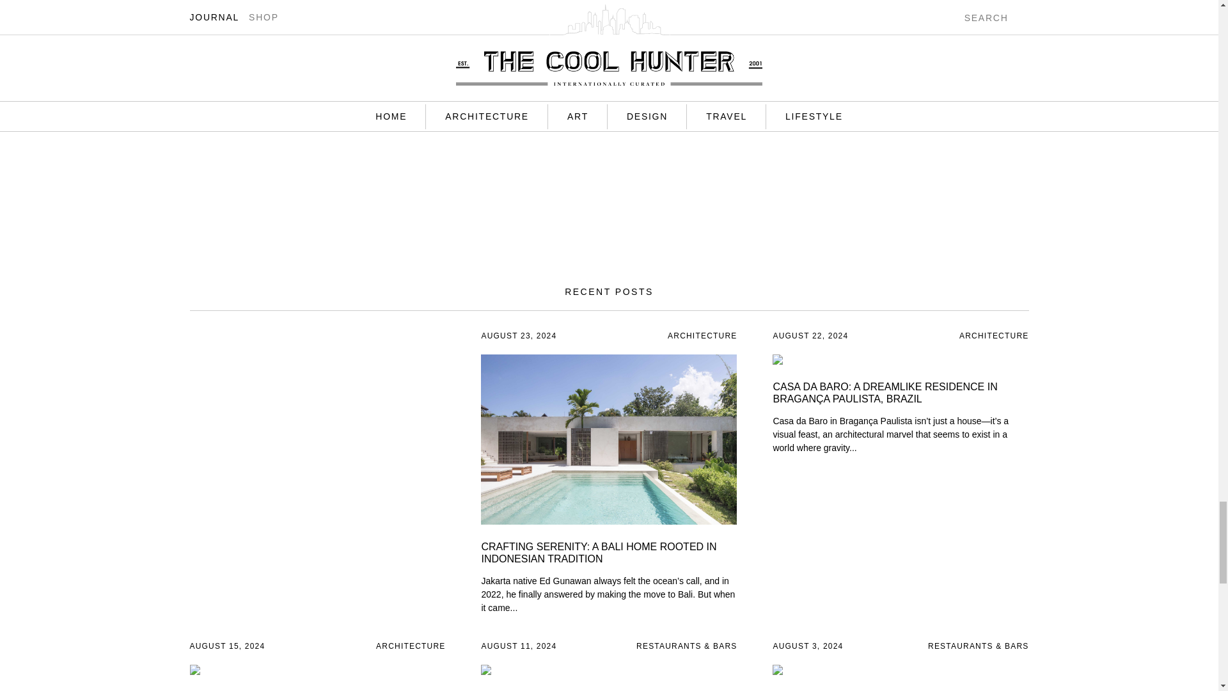 The height and width of the screenshot is (691, 1228). I want to click on View all posts in Architecture, so click(994, 336).